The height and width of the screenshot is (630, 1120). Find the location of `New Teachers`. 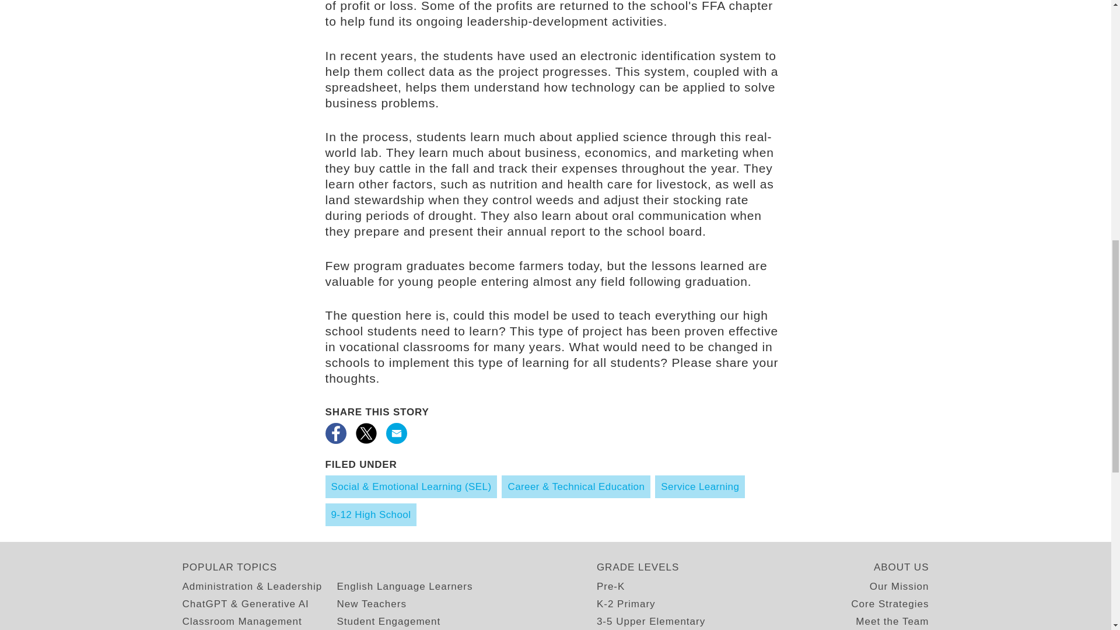

New Teachers is located at coordinates (371, 603).